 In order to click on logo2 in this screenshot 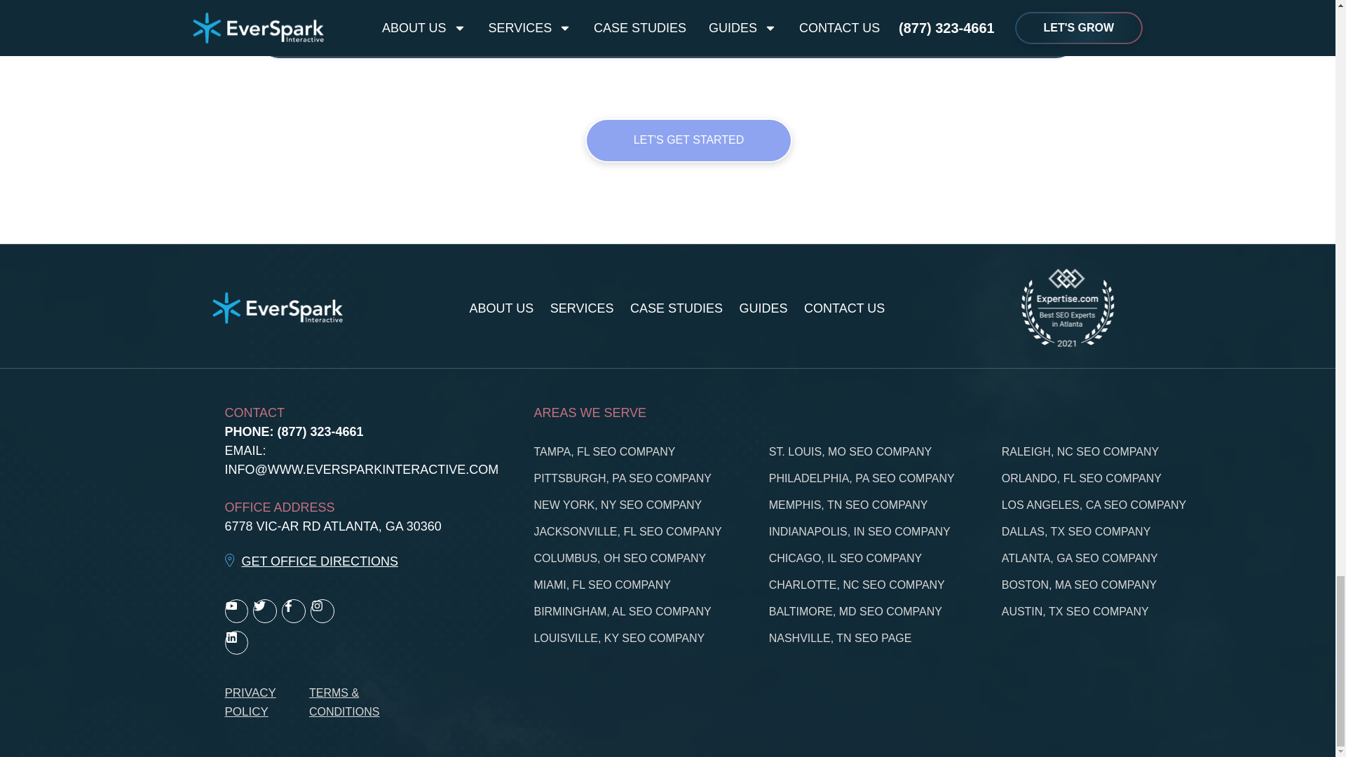, I will do `click(277, 308)`.